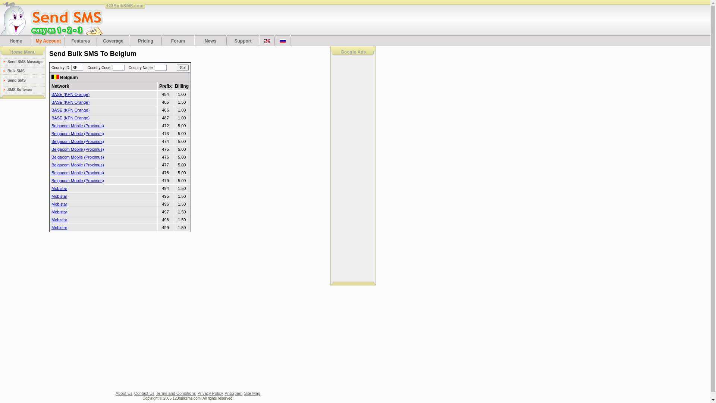 The image size is (716, 403). What do you see at coordinates (78, 181) in the screenshot?
I see `Belgacom Mobile (Proximus)` at bounding box center [78, 181].